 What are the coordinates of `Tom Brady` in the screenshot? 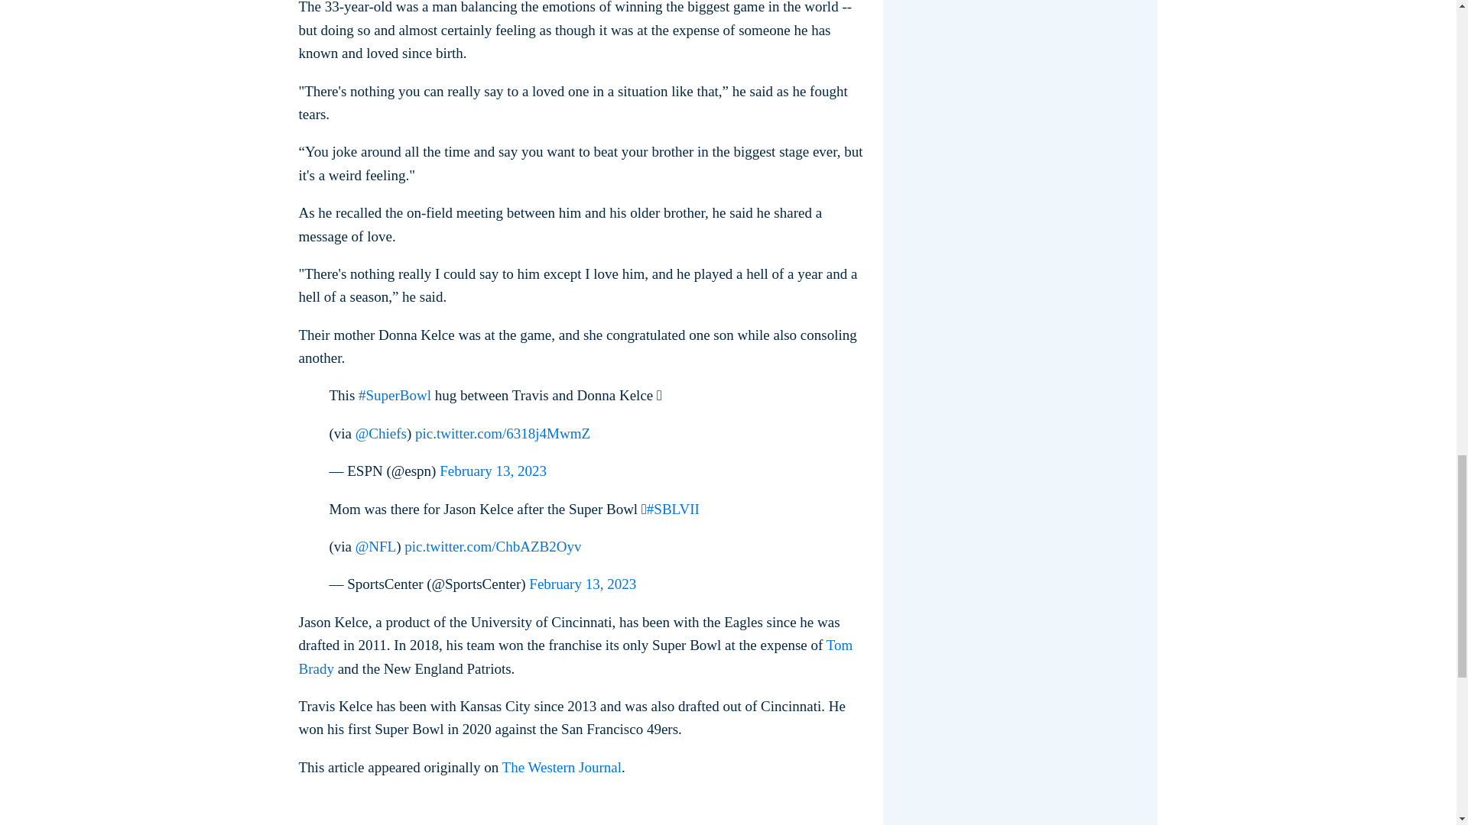 It's located at (575, 655).